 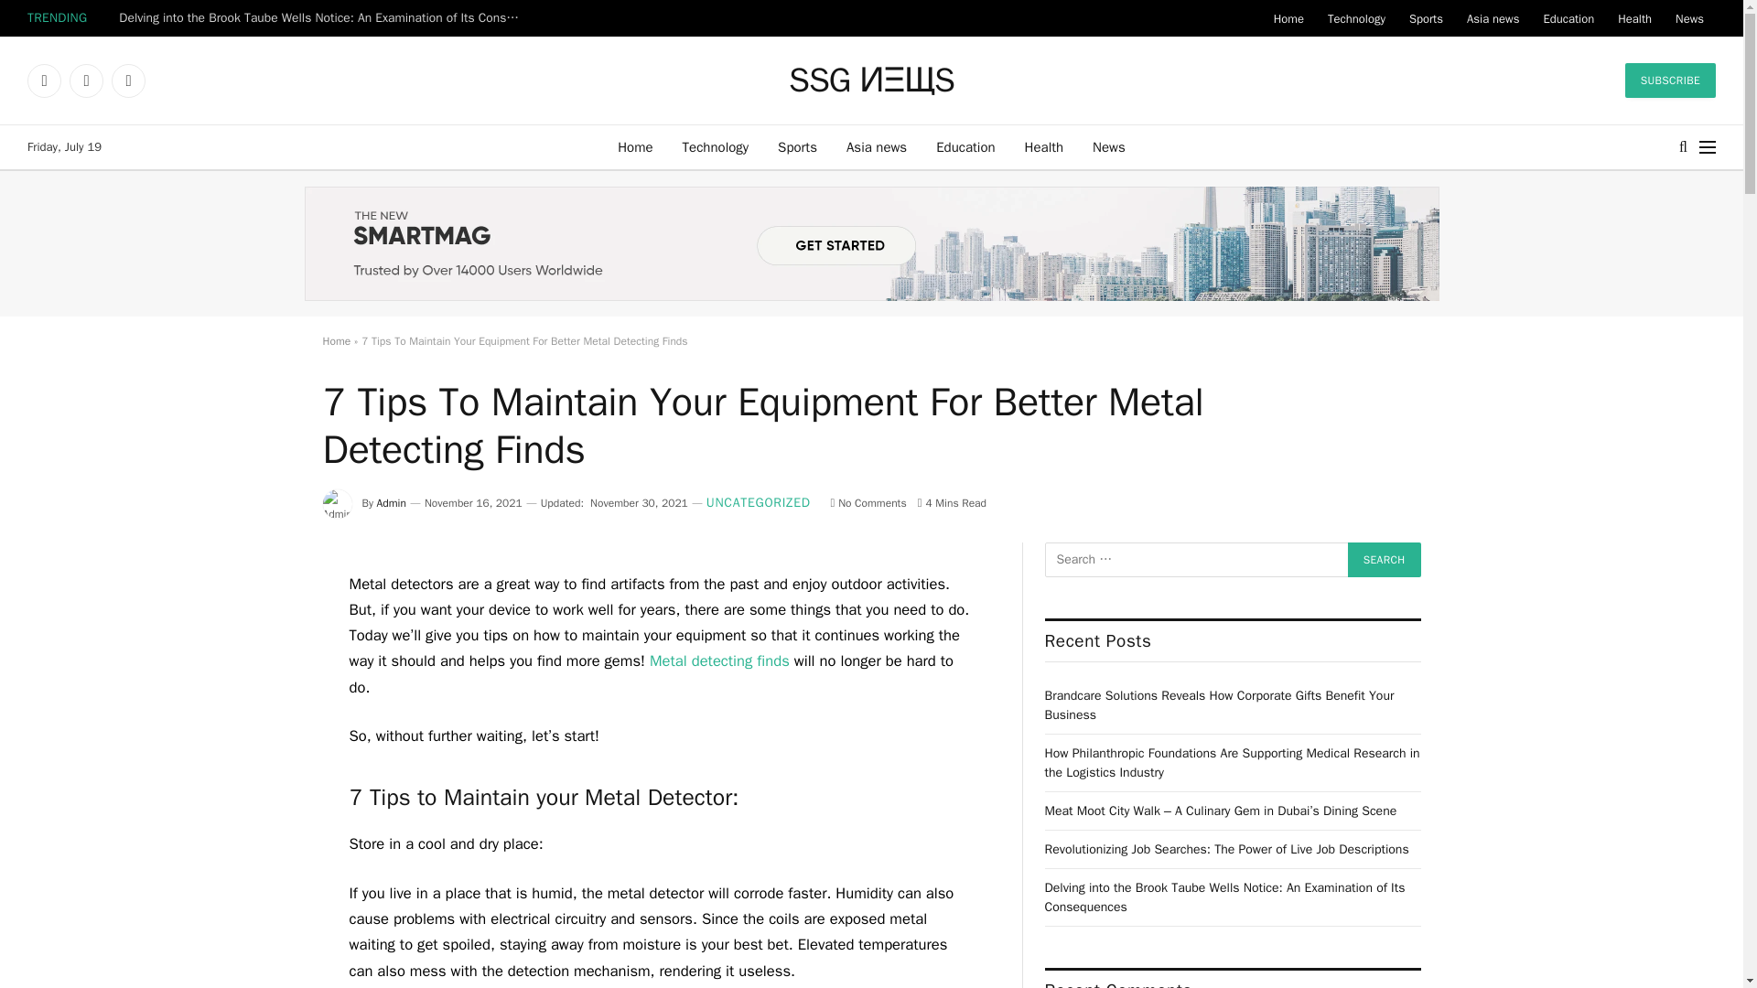 What do you see at coordinates (44, 81) in the screenshot?
I see `Facebook` at bounding box center [44, 81].